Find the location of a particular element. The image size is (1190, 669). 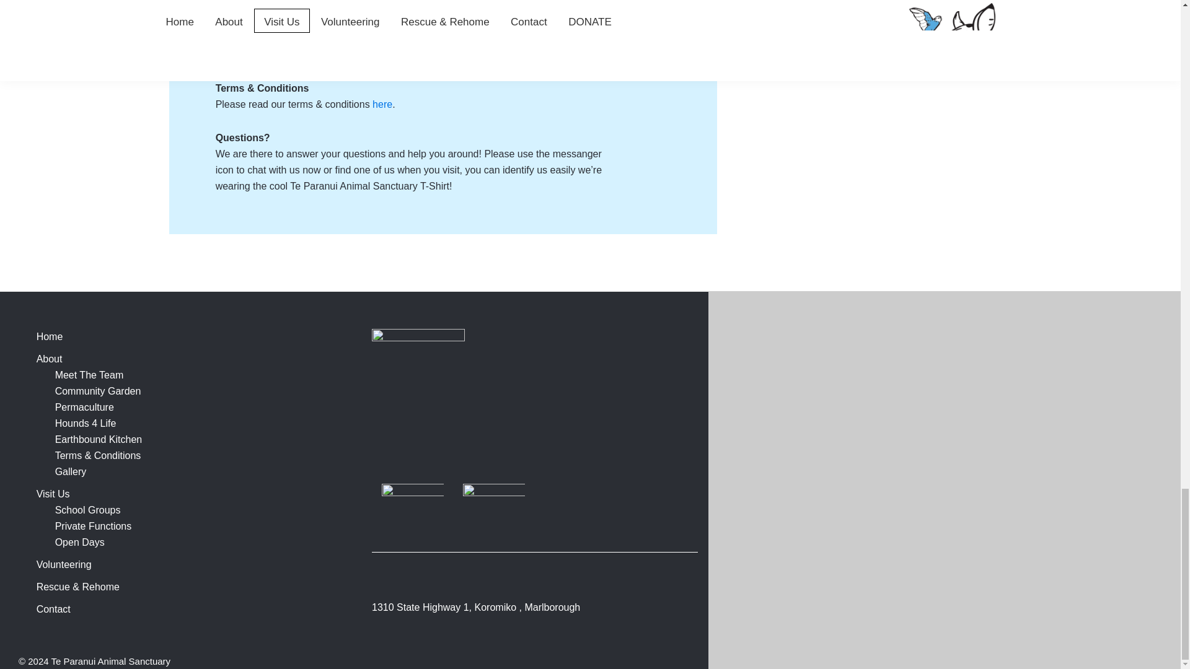

Permaculture is located at coordinates (84, 408).